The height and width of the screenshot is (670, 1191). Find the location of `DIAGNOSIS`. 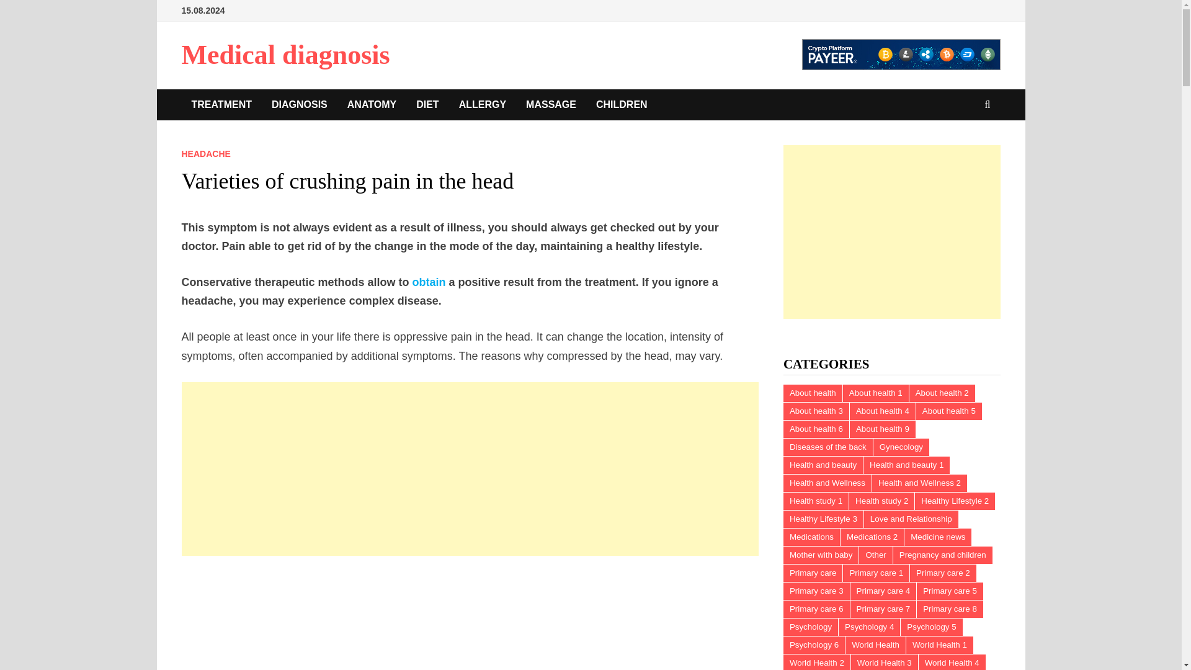

DIAGNOSIS is located at coordinates (299, 104).